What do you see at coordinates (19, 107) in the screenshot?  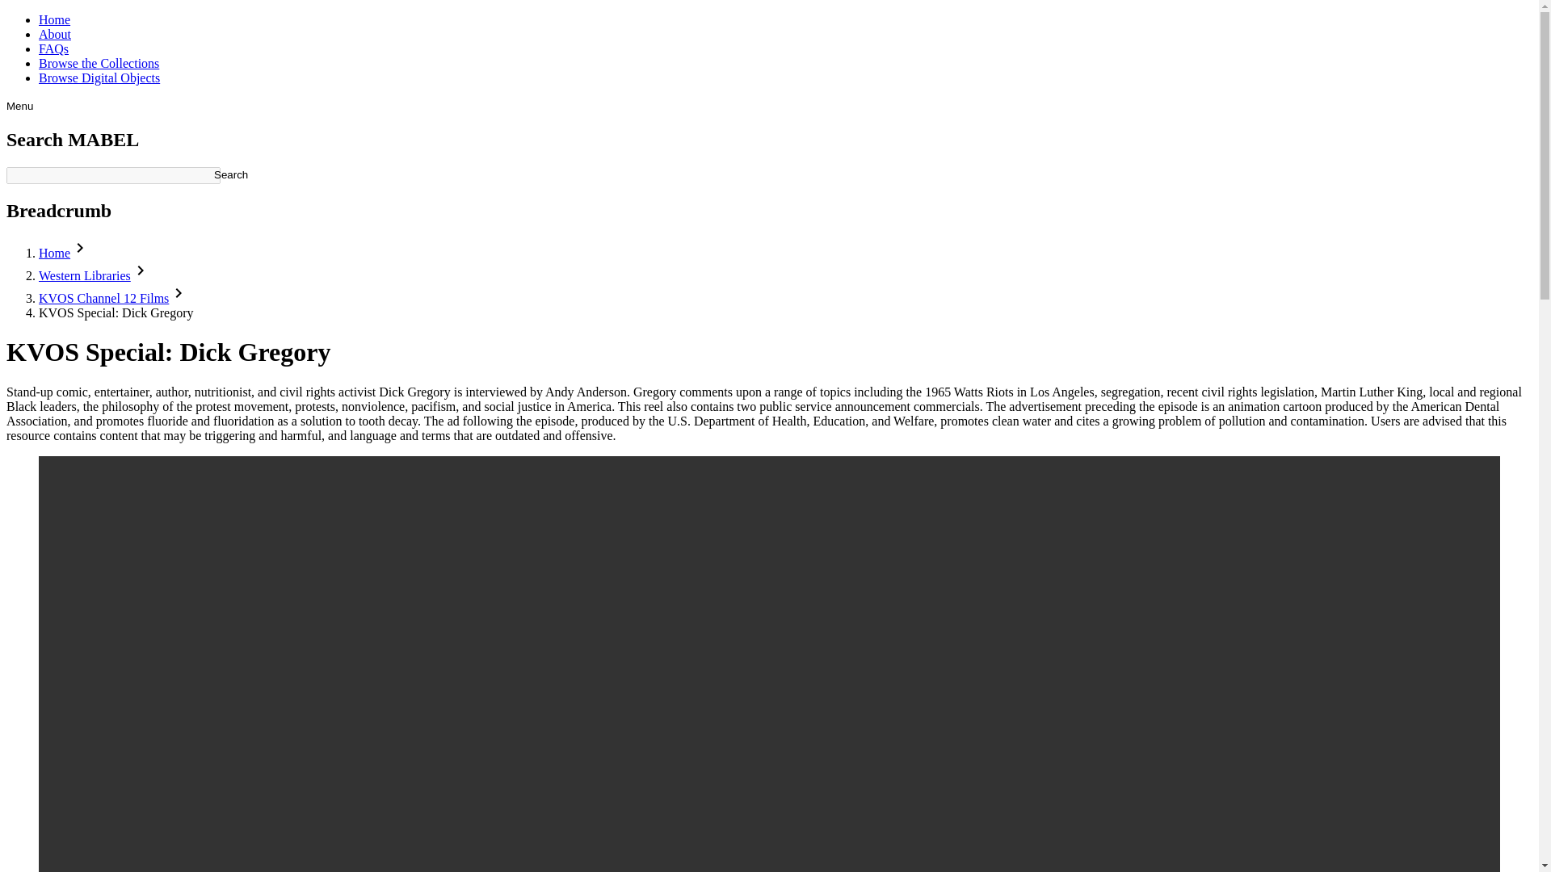 I see `Menu` at bounding box center [19, 107].